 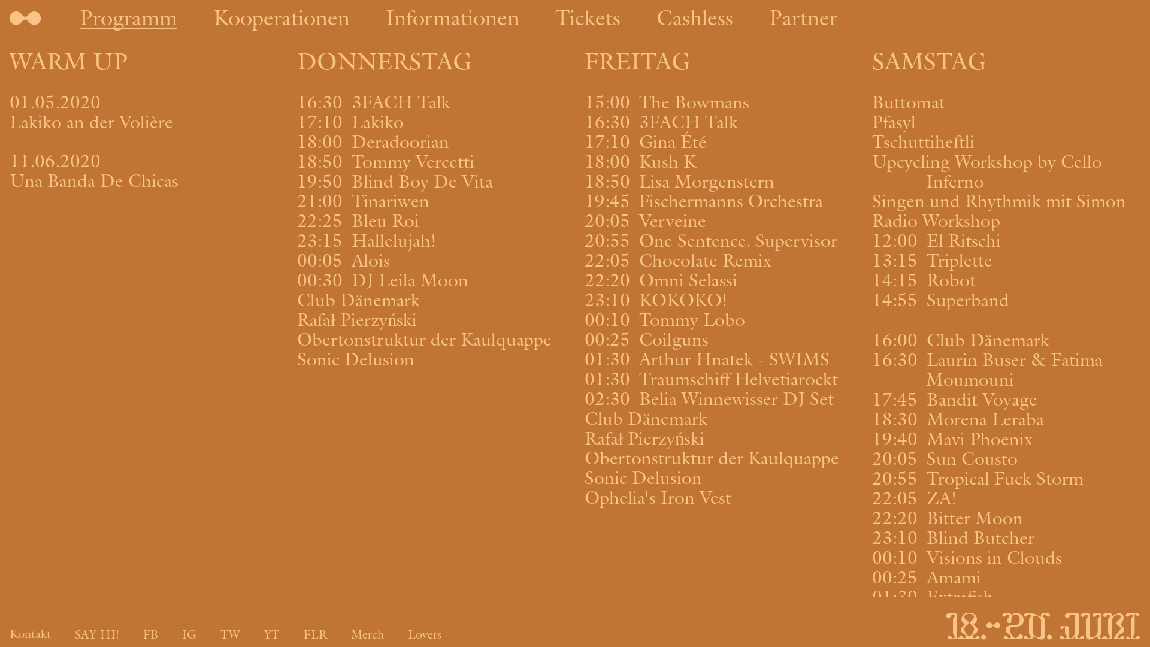 What do you see at coordinates (1006, 557) in the screenshot?
I see `00:10Visions in Clouds` at bounding box center [1006, 557].